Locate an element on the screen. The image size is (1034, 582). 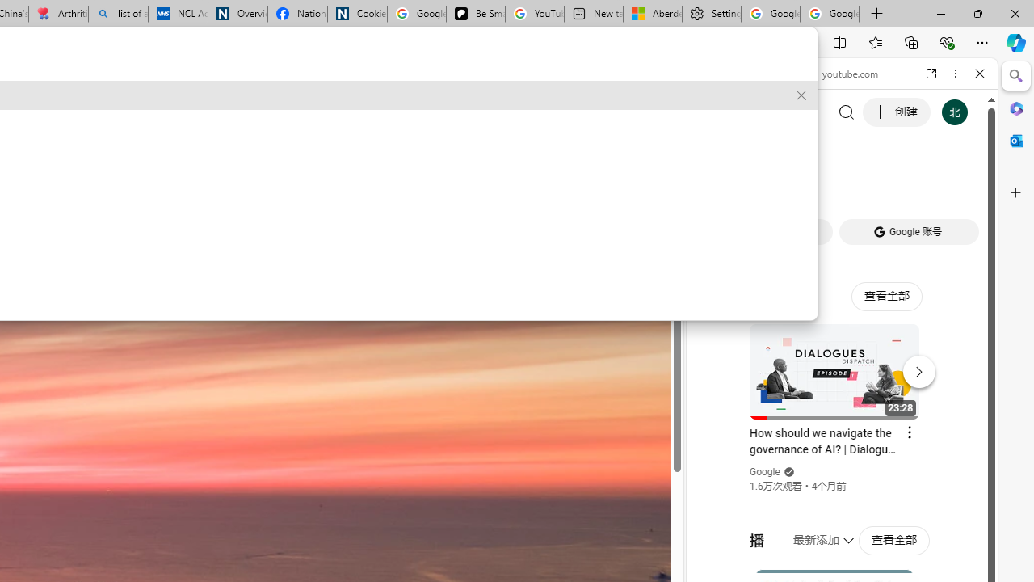
SEARCH TOOLS is located at coordinates (883, 184).